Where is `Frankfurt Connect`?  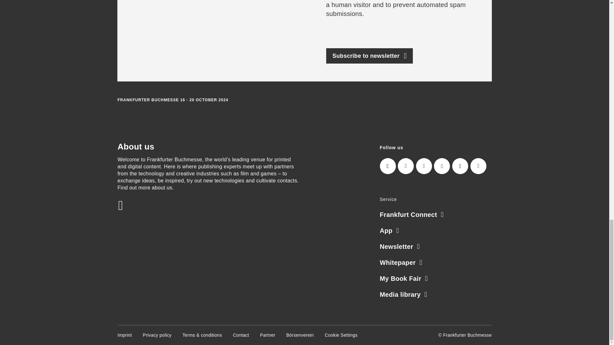 Frankfurt Connect is located at coordinates (412, 214).